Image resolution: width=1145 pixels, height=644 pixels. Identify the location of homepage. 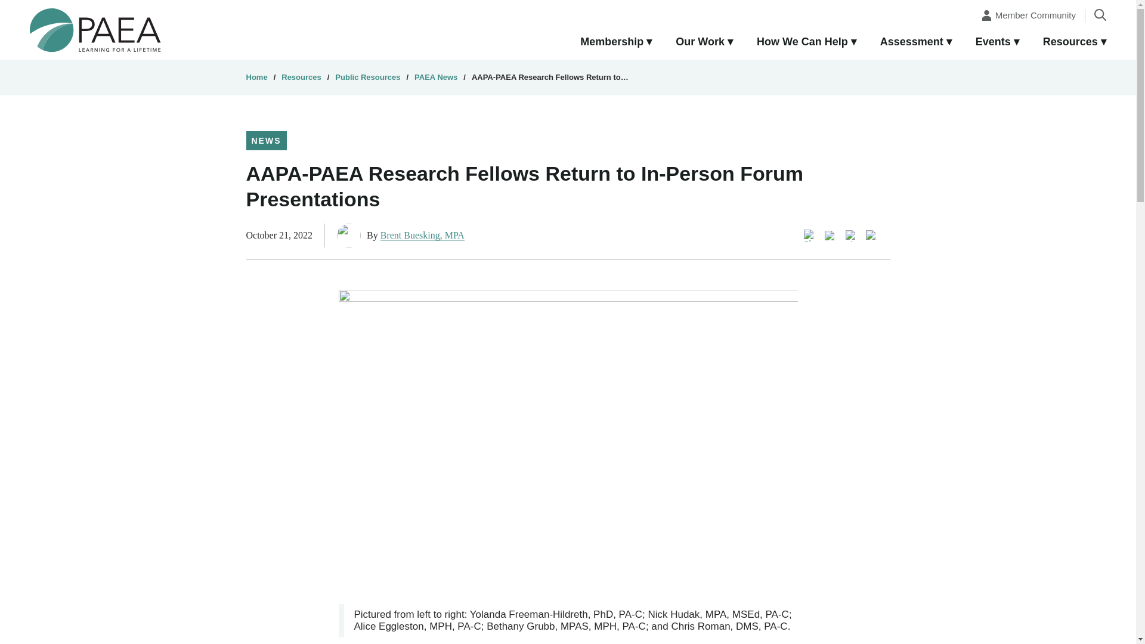
(95, 29).